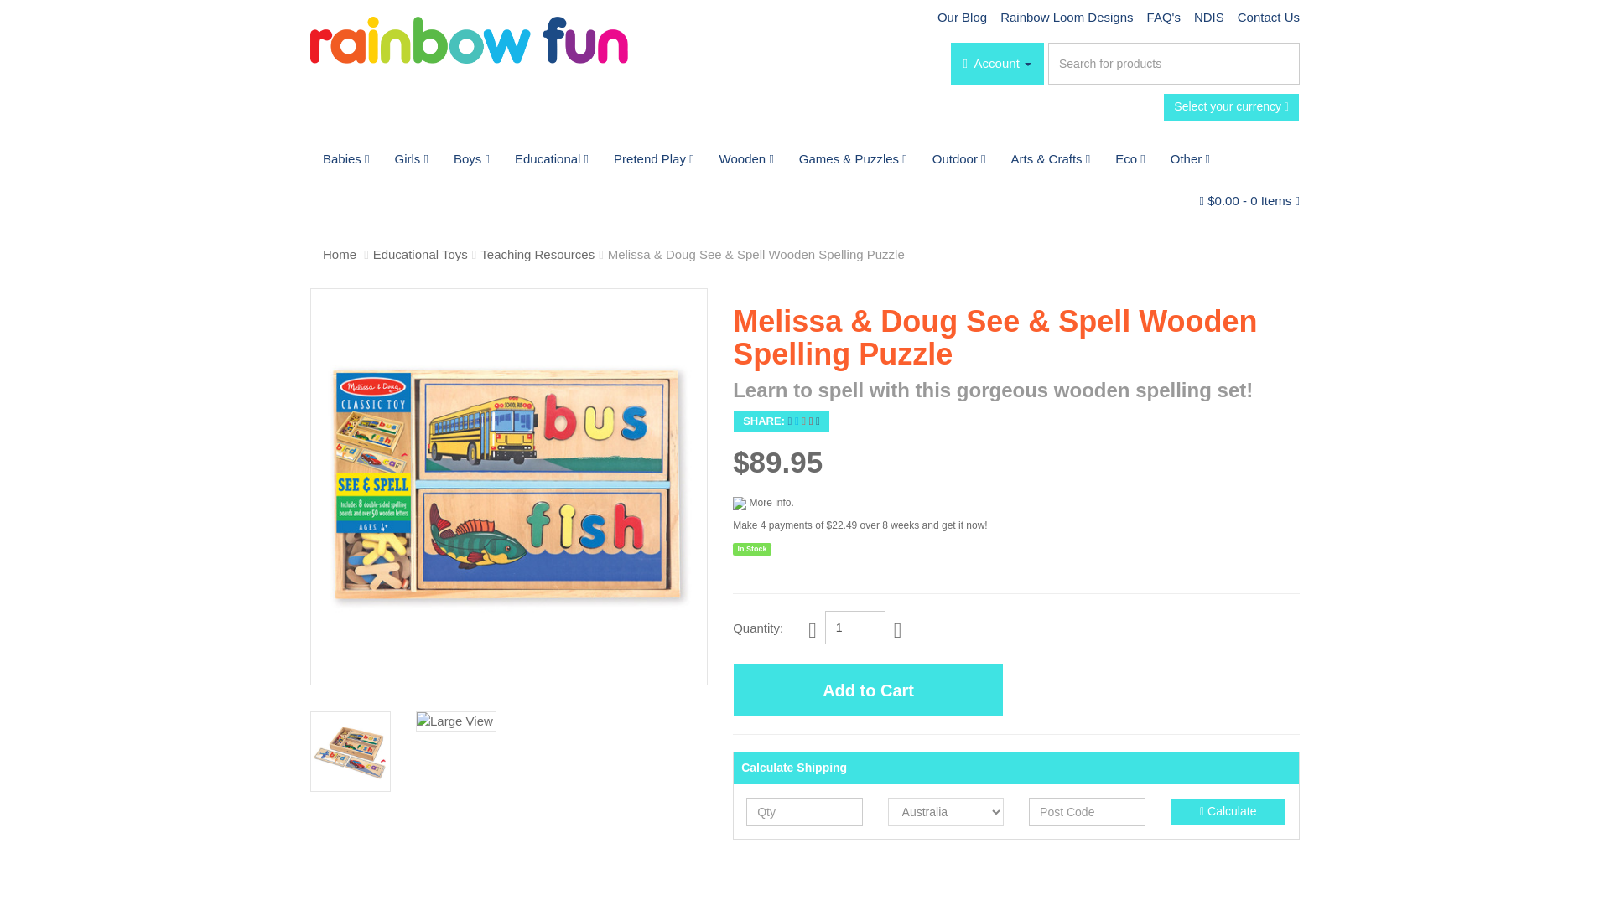  Describe the element at coordinates (455, 721) in the screenshot. I see `Large View` at that location.